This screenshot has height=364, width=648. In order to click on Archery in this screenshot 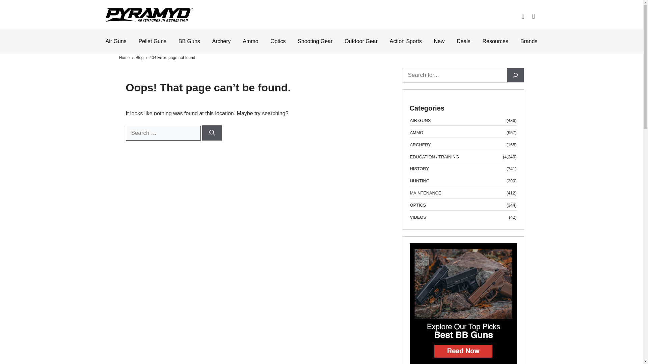, I will do `click(221, 41)`.